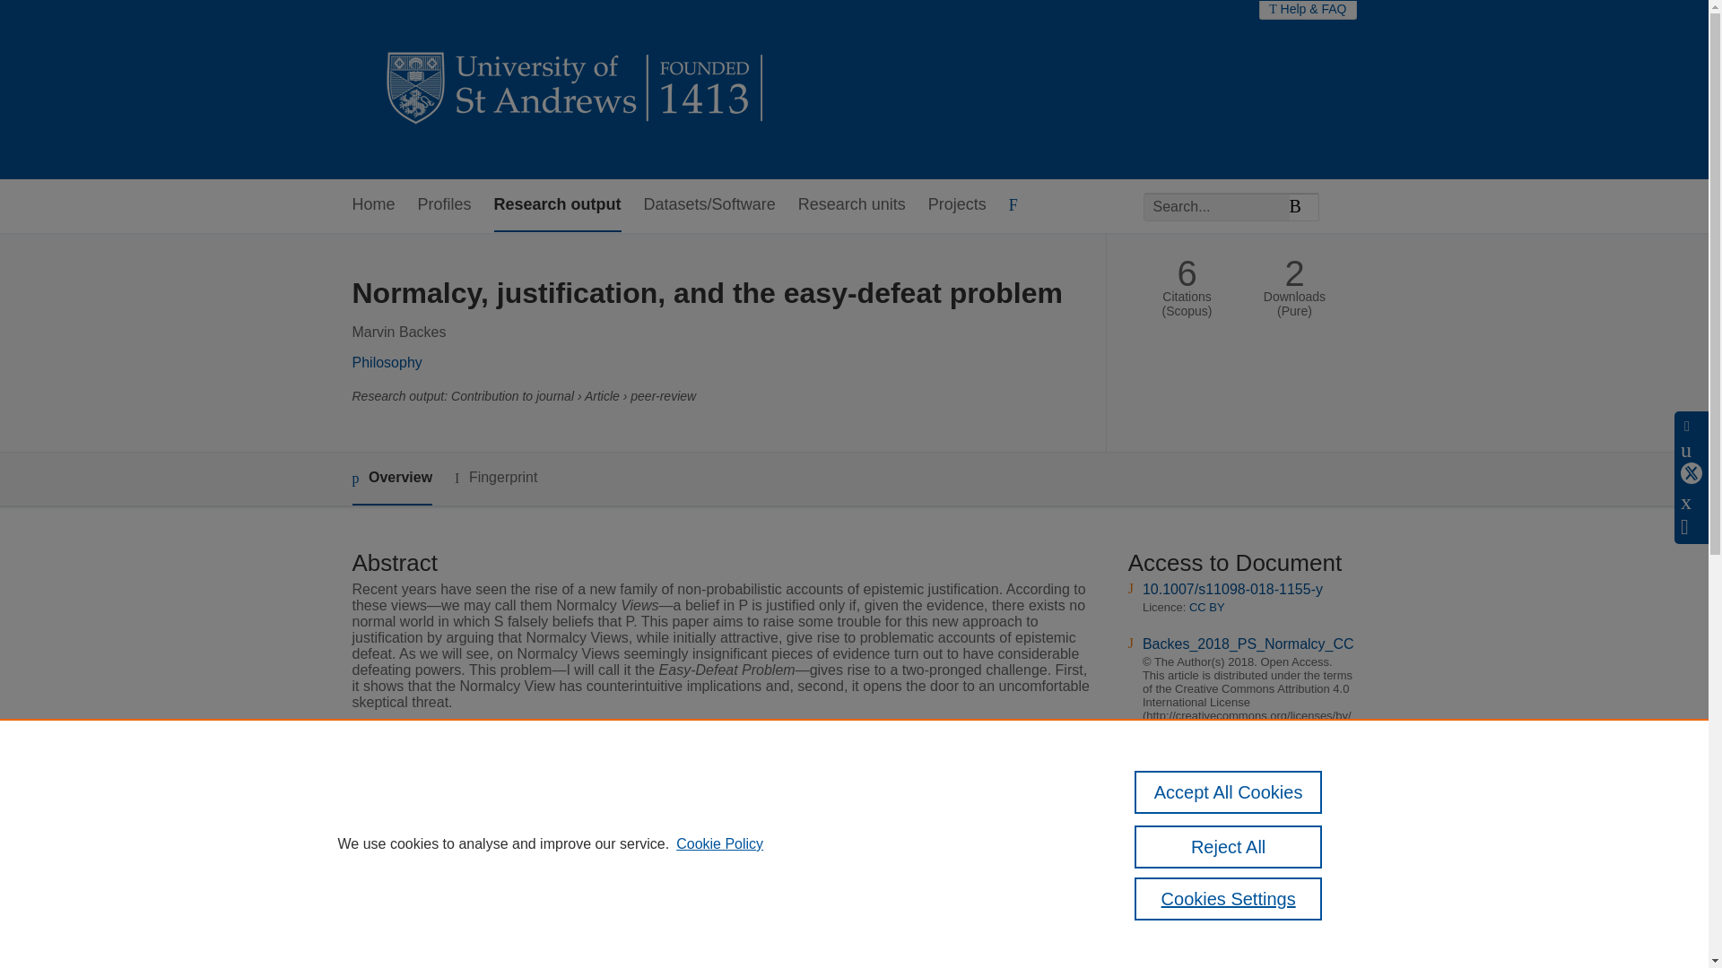 This screenshot has width=1722, height=968. I want to click on Profiles, so click(445, 205).